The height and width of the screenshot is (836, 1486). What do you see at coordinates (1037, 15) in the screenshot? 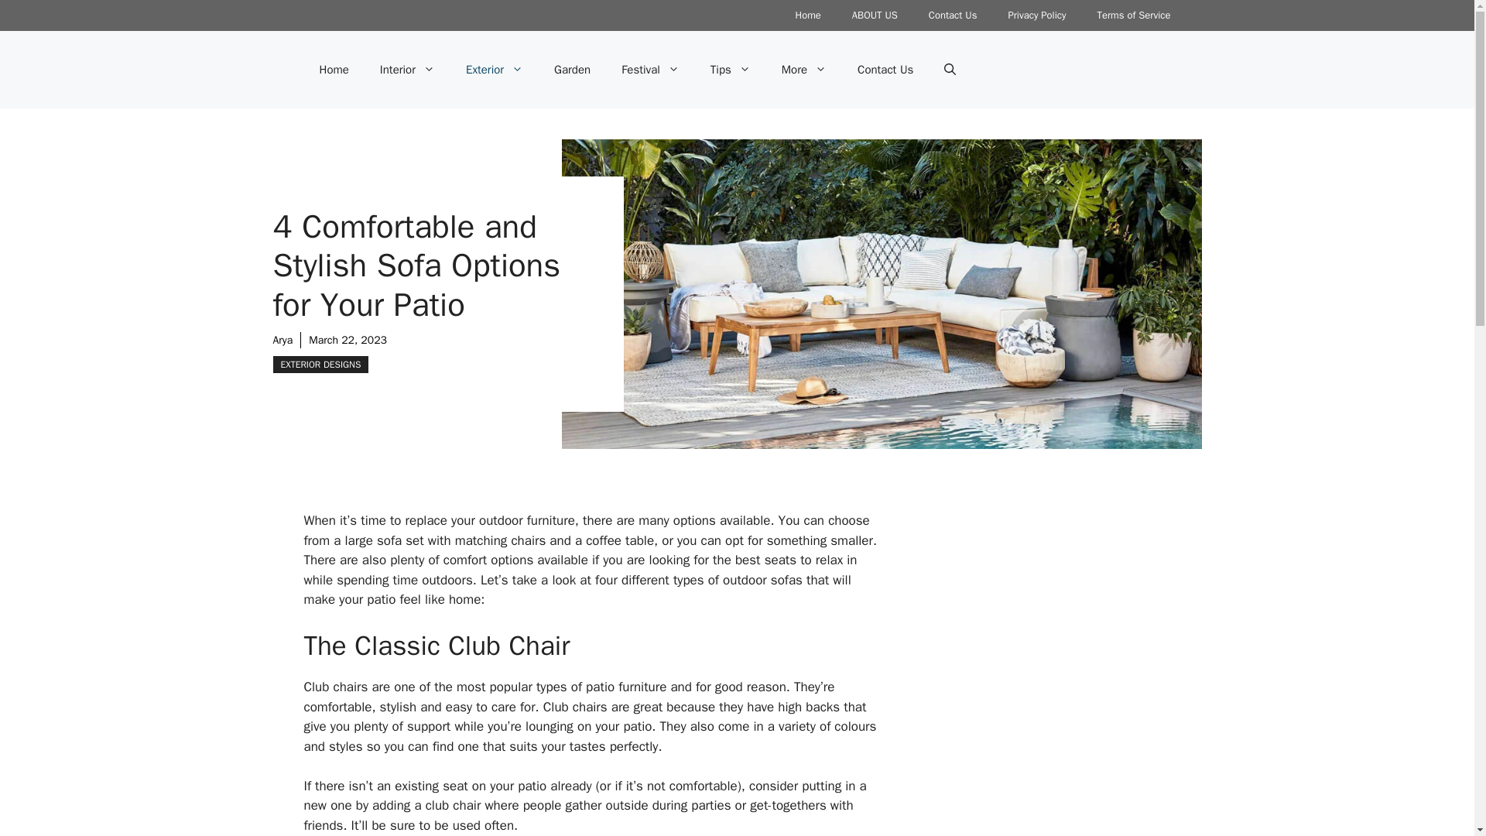
I see `Privacy Policy` at bounding box center [1037, 15].